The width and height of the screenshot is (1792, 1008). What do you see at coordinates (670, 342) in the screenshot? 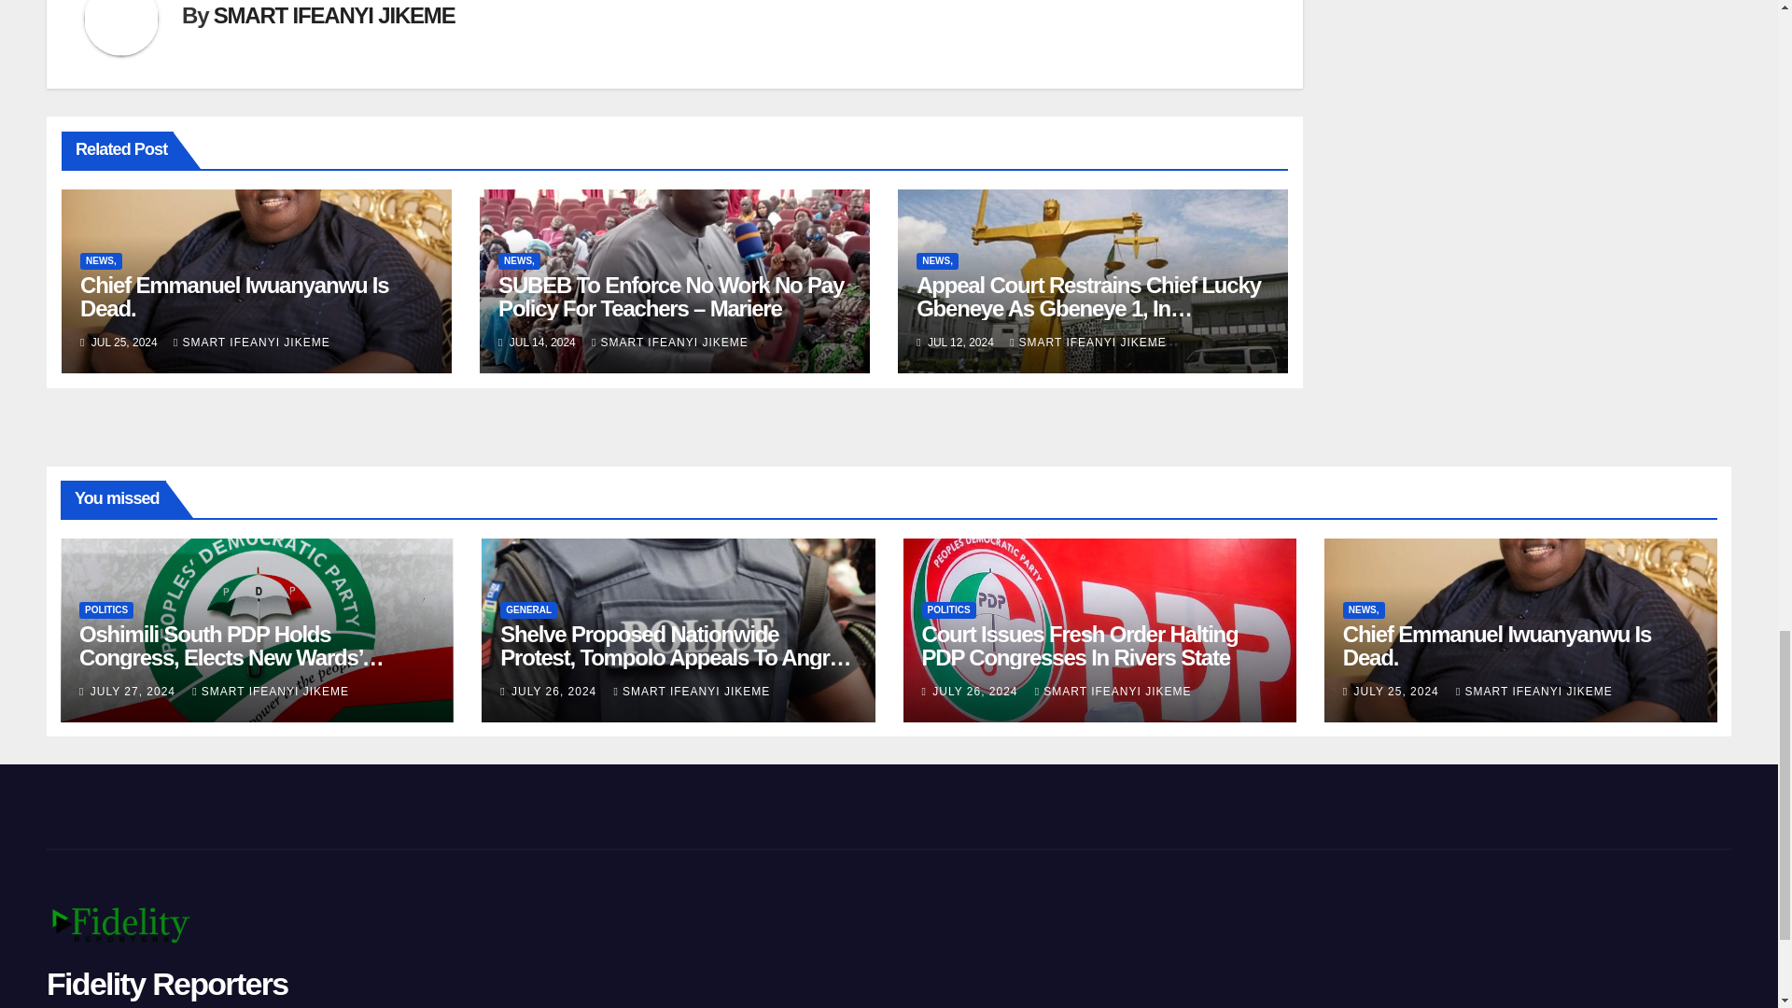
I see `SMART IFEANYI JIKEME` at bounding box center [670, 342].